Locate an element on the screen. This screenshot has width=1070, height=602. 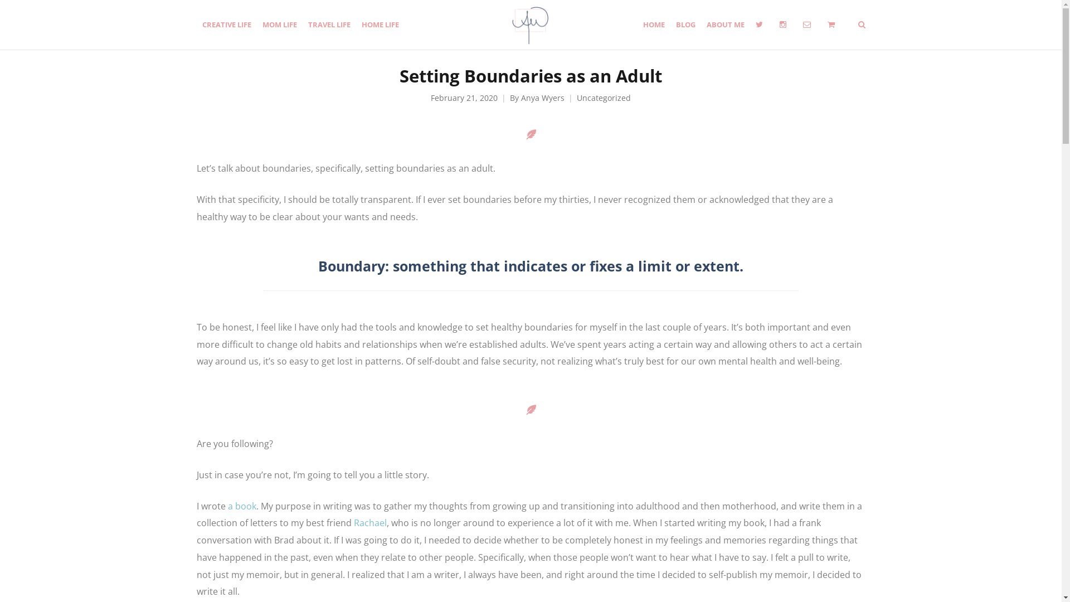
a book is located at coordinates (242, 506).